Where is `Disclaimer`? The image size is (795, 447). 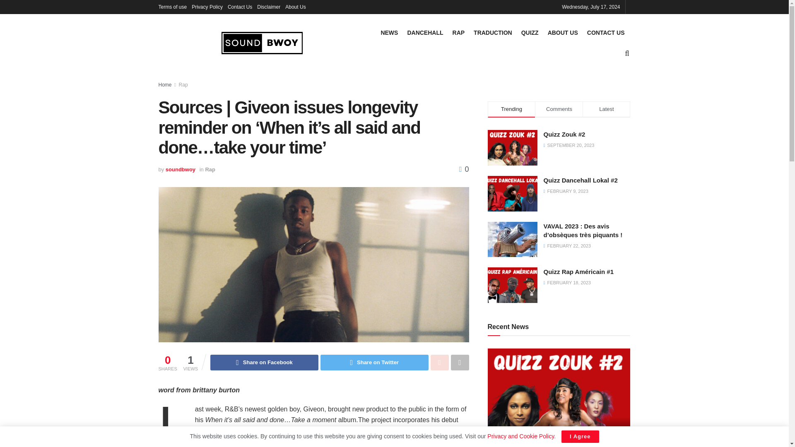 Disclaimer is located at coordinates (268, 7).